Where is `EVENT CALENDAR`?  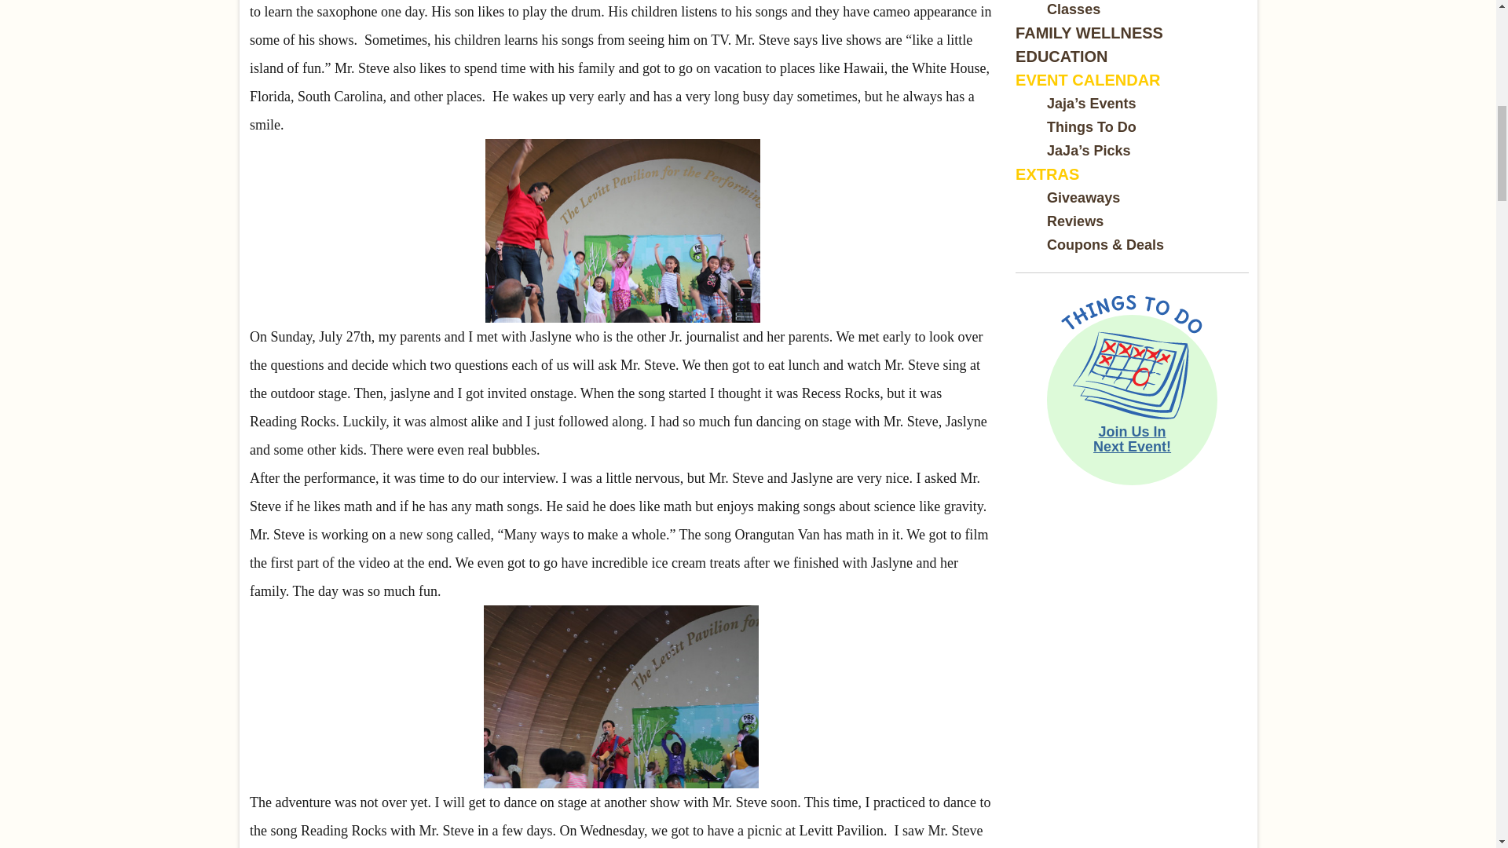 EVENT CALENDAR is located at coordinates (1087, 80).